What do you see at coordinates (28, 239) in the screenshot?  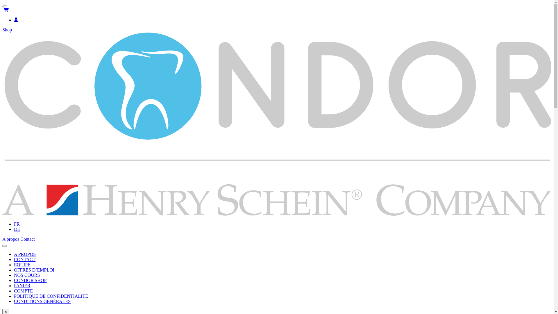 I see `Contact` at bounding box center [28, 239].